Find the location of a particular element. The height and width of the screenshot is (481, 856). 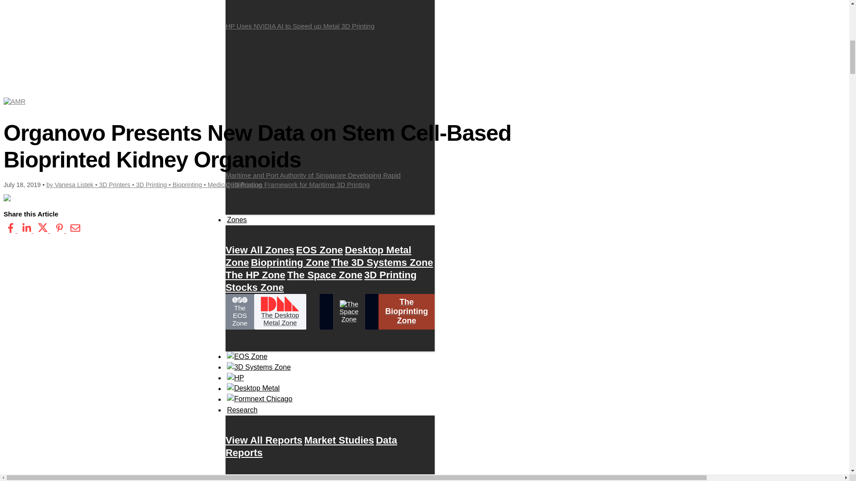

The 3D Systems Zone is located at coordinates (382, 262).